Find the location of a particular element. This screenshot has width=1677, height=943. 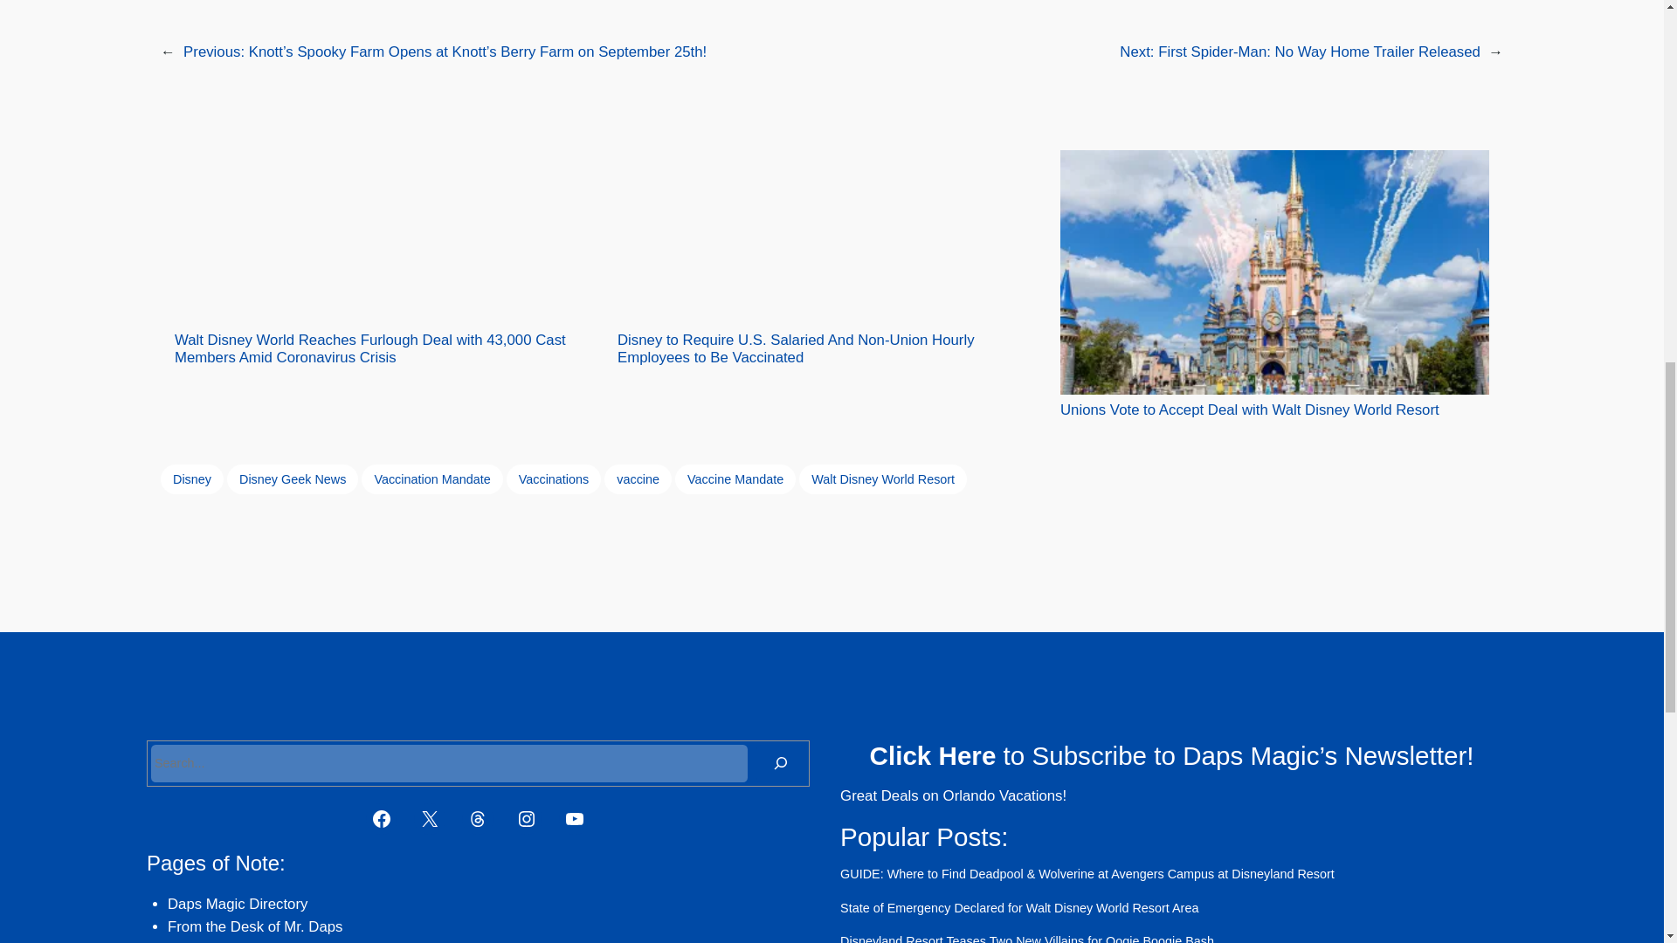

Vaccinations is located at coordinates (554, 478).